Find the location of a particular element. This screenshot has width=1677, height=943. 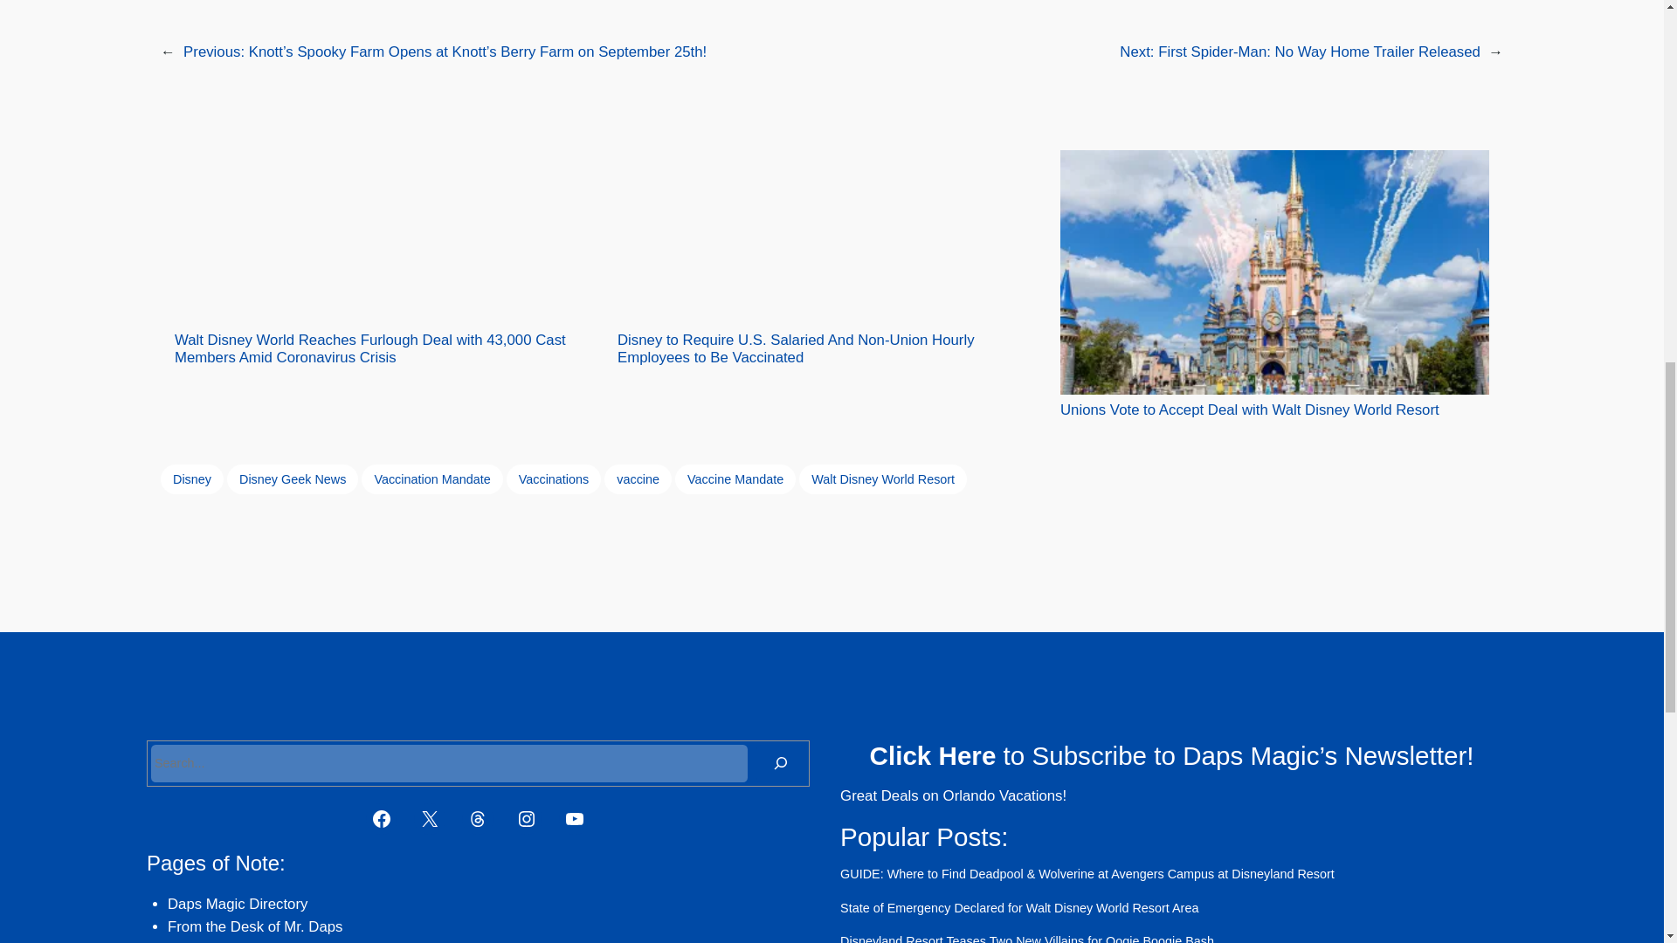

Vaccinations is located at coordinates (554, 478).